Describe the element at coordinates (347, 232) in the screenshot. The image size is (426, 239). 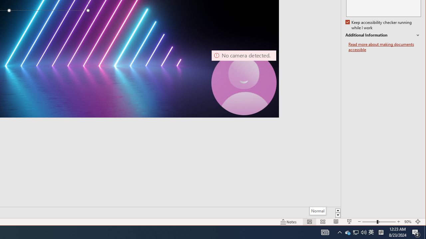
I see `Camera 7, No camera detected.` at that location.